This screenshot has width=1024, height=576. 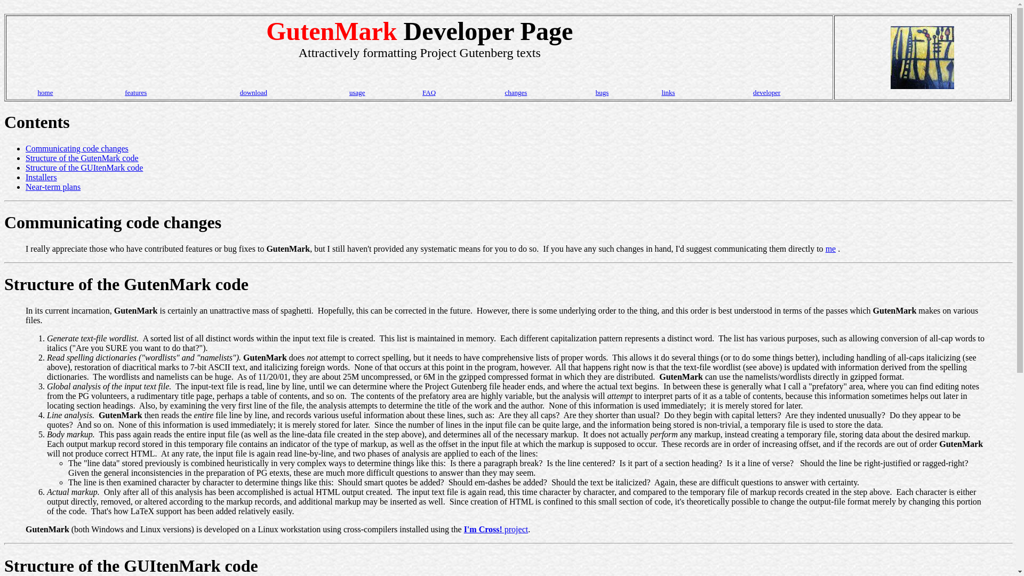 What do you see at coordinates (516, 93) in the screenshot?
I see `changes` at bounding box center [516, 93].